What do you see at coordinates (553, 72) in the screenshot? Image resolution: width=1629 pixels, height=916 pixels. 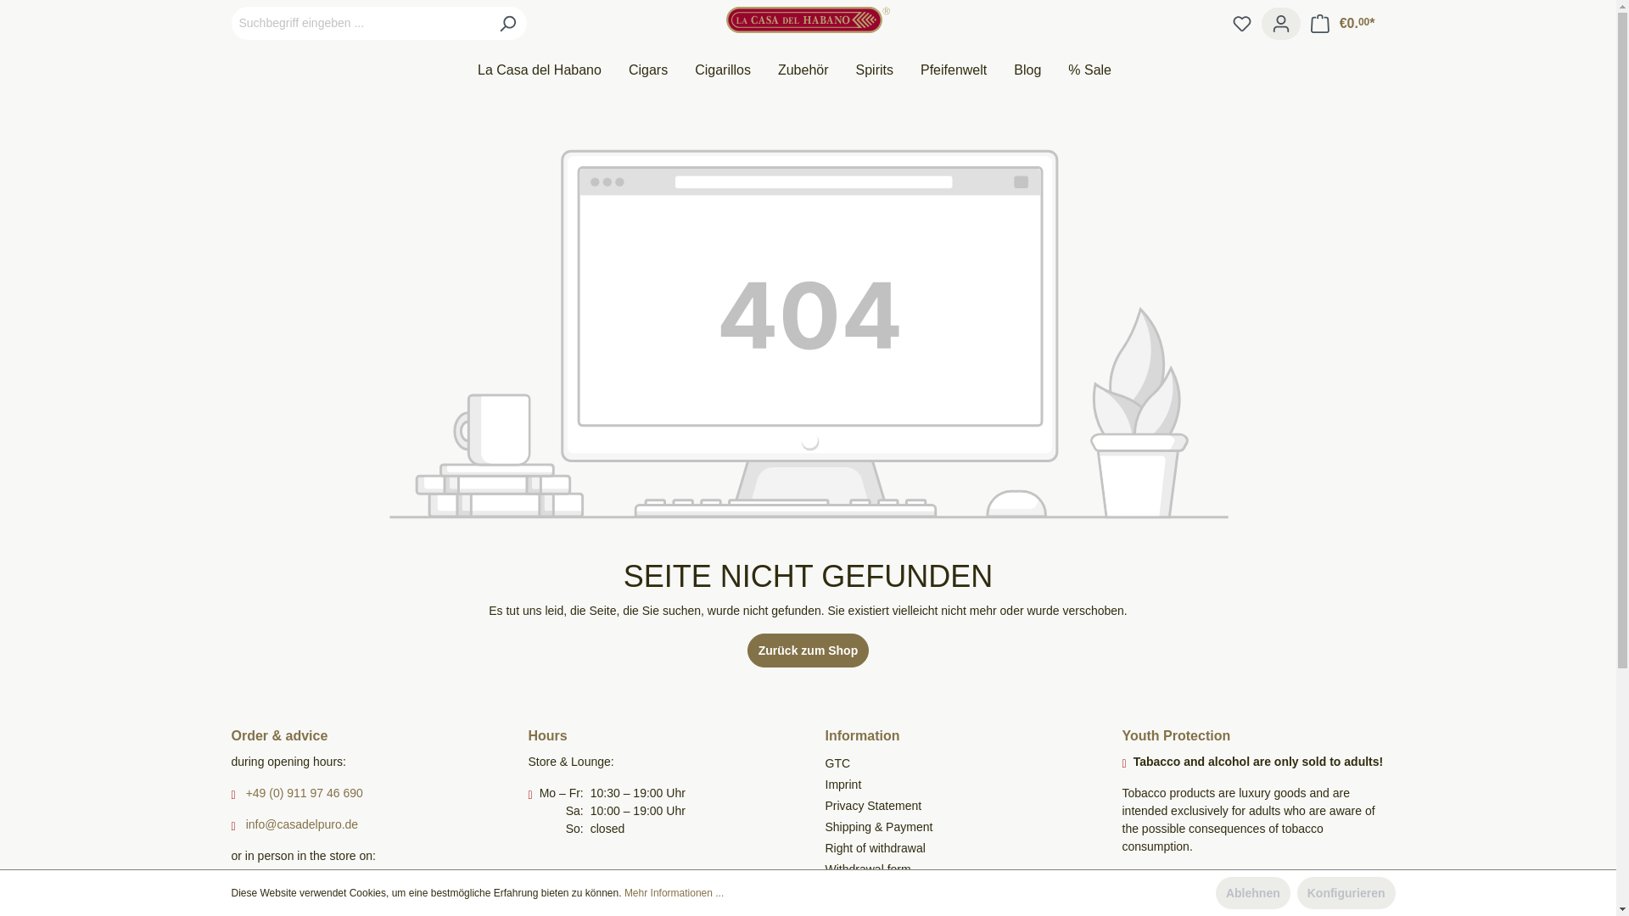 I see `La Casa del Habano` at bounding box center [553, 72].